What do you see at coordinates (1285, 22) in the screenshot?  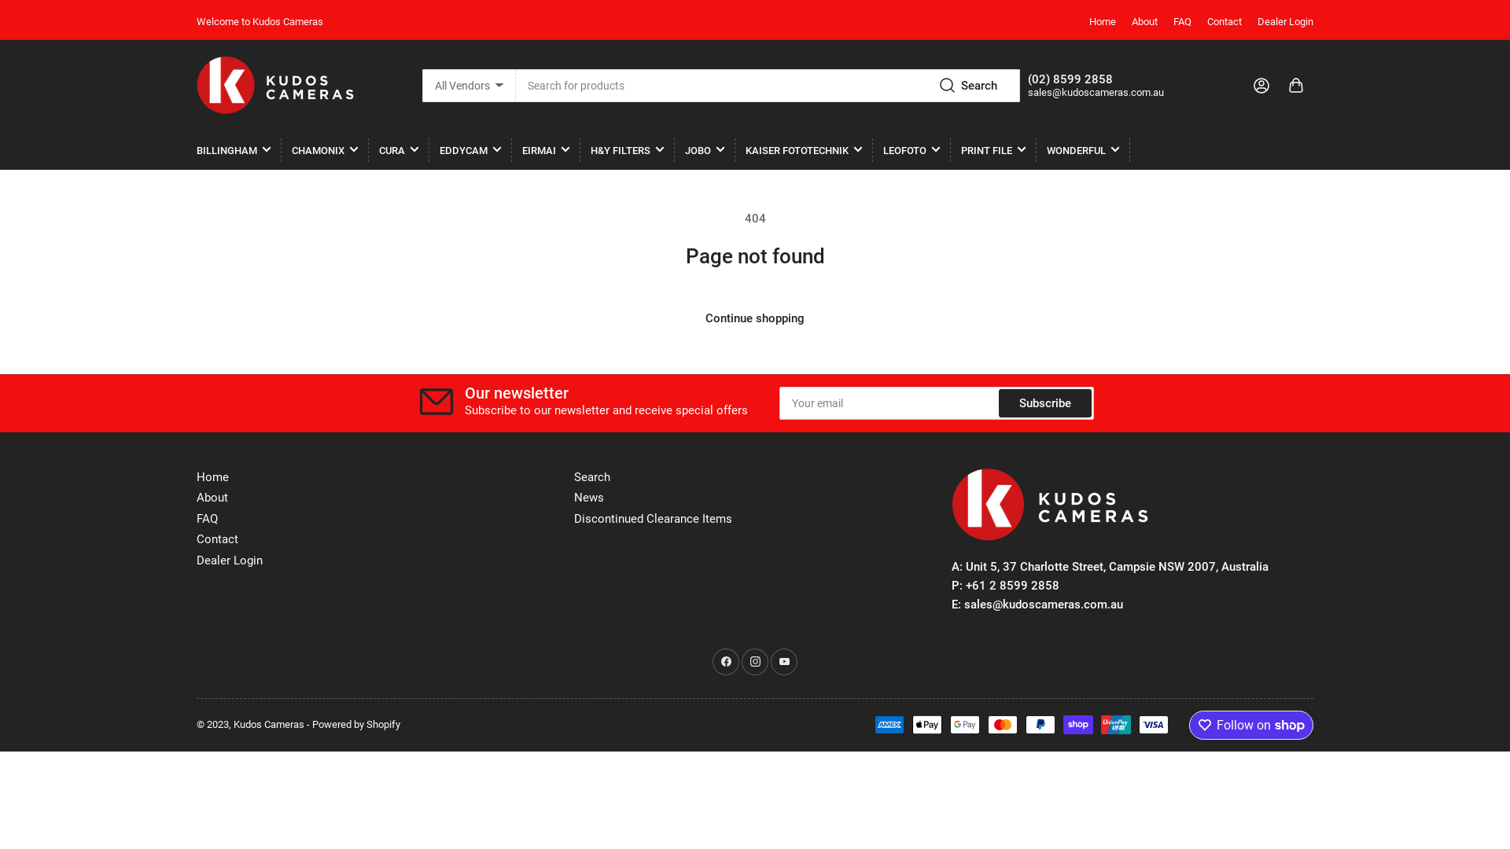 I see `Dealer Login` at bounding box center [1285, 22].